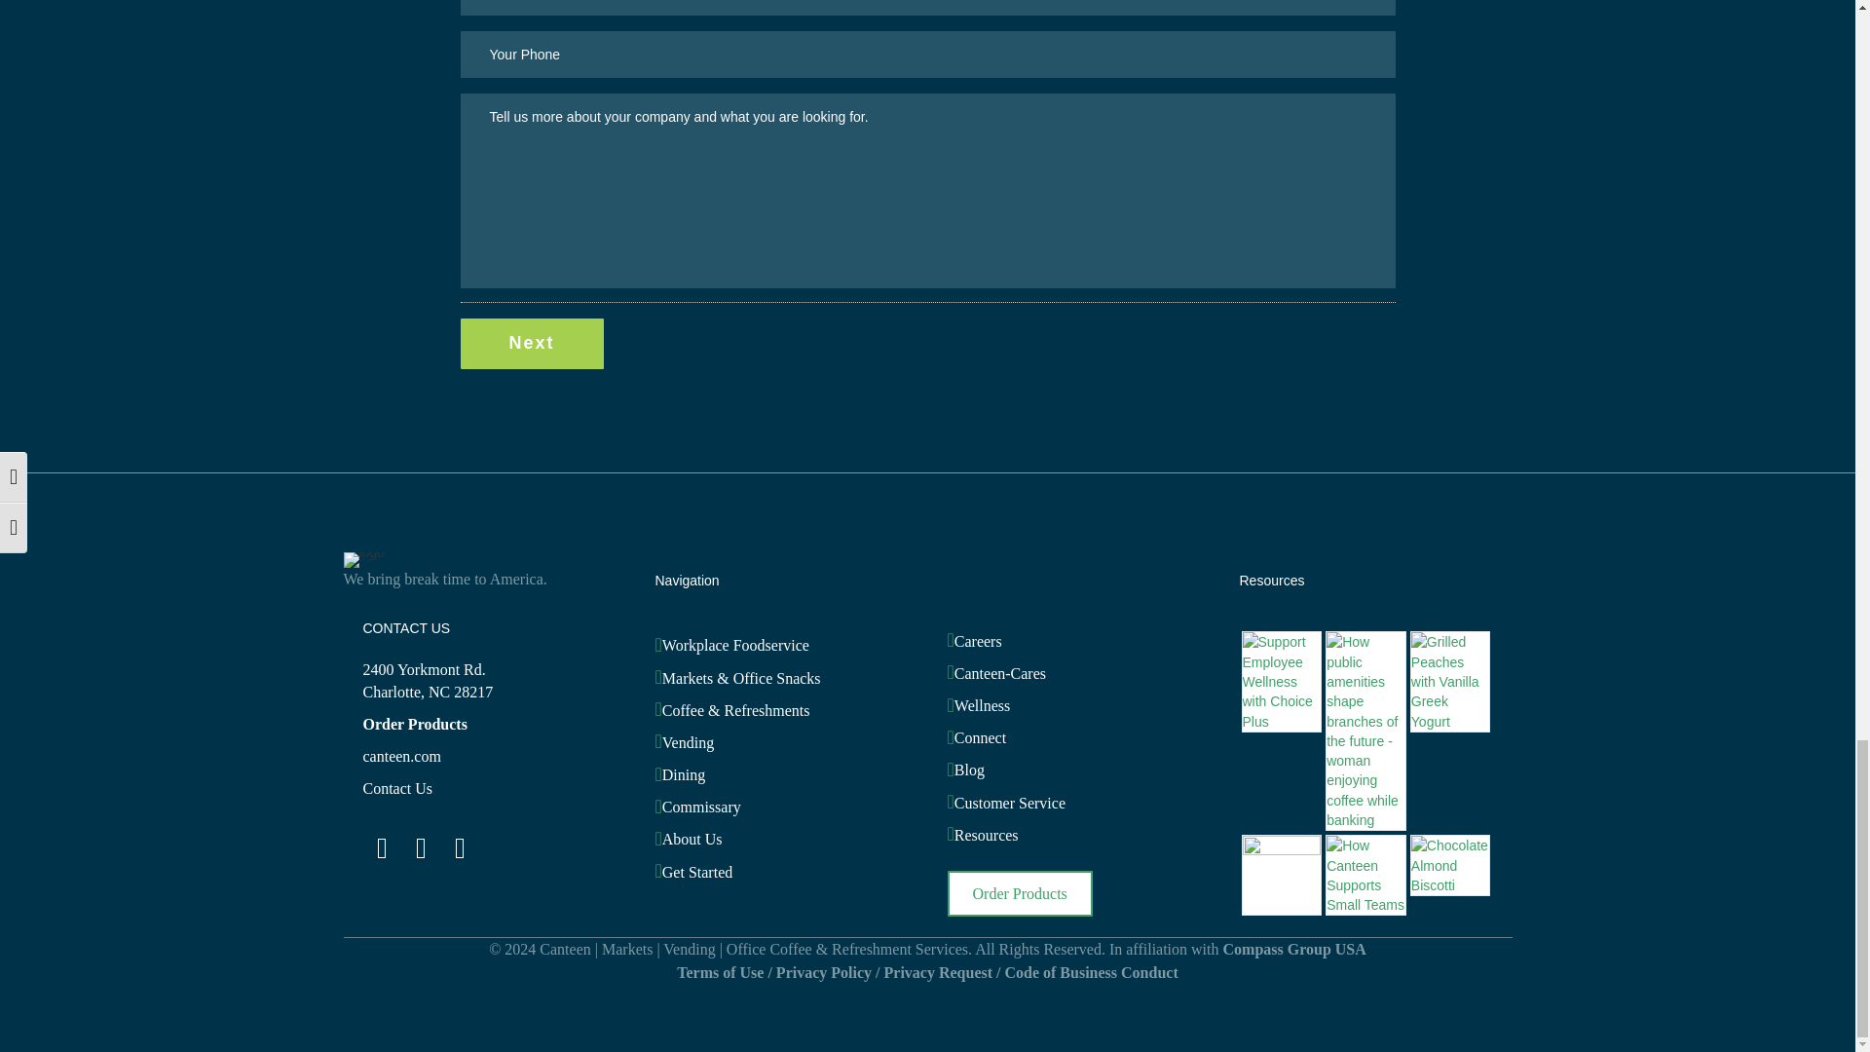 The image size is (1870, 1052). What do you see at coordinates (1451, 681) in the screenshot?
I see `Grilled Peaches with Vanilla Greek Yogurt` at bounding box center [1451, 681].